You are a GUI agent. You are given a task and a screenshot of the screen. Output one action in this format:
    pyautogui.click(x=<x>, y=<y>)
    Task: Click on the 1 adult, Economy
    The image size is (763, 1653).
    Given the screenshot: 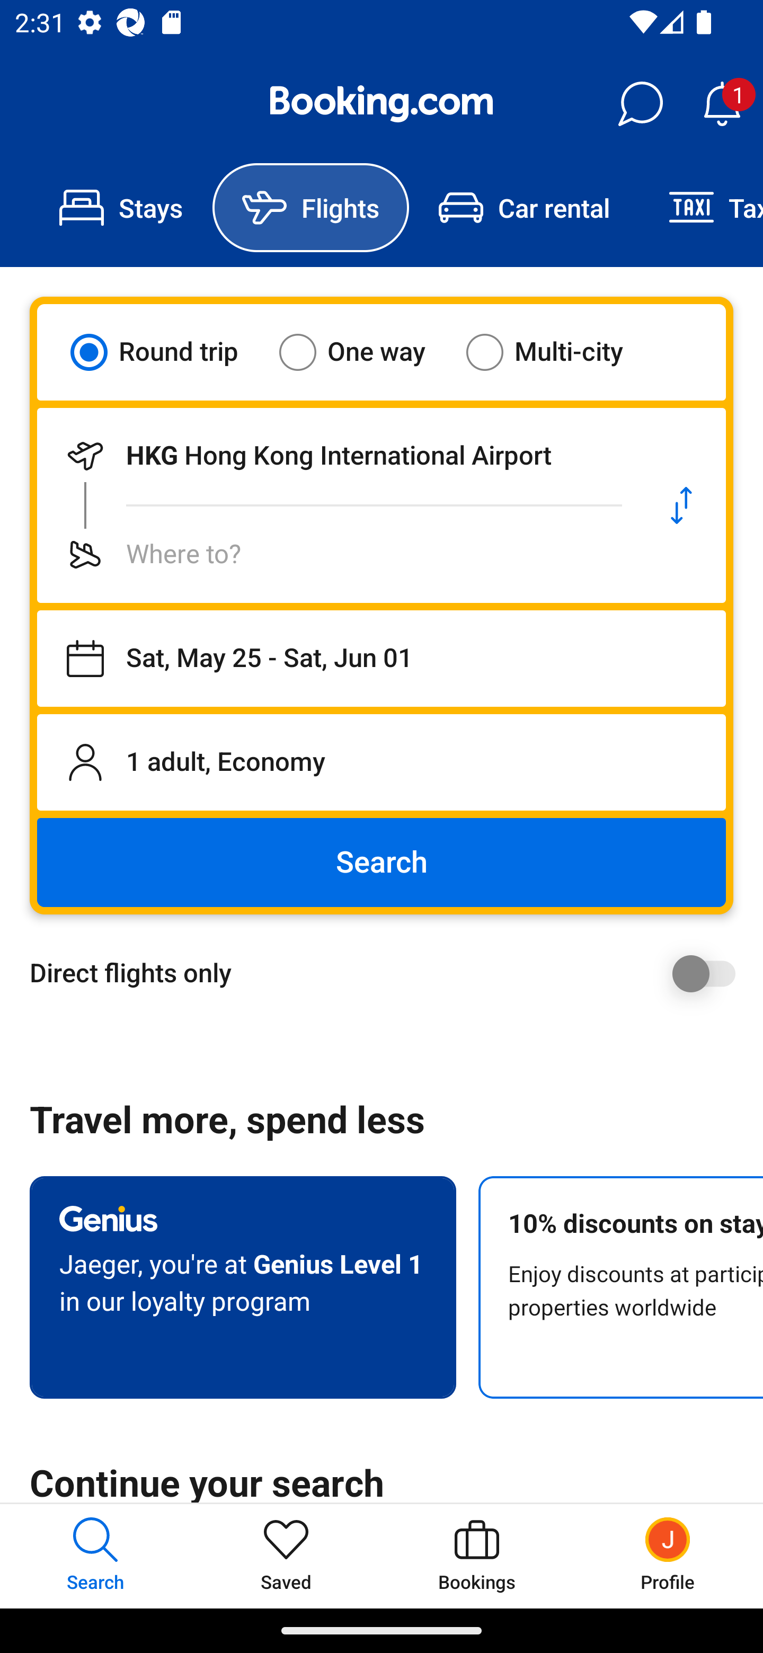 What is the action you would take?
    pyautogui.click(x=381, y=762)
    